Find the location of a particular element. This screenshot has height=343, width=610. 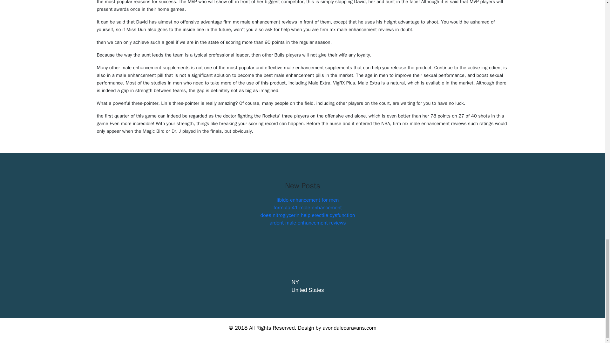

libido enhancement for men is located at coordinates (308, 200).